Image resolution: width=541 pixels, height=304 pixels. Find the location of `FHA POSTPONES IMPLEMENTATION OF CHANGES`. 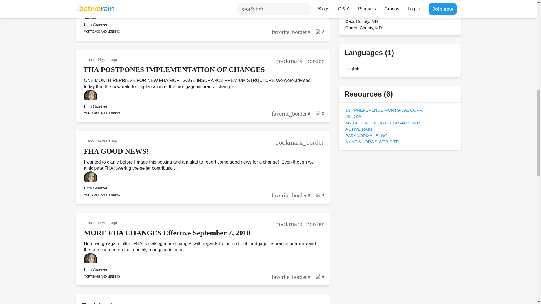

FHA POSTPONES IMPLEMENTATION OF CHANGES is located at coordinates (174, 70).